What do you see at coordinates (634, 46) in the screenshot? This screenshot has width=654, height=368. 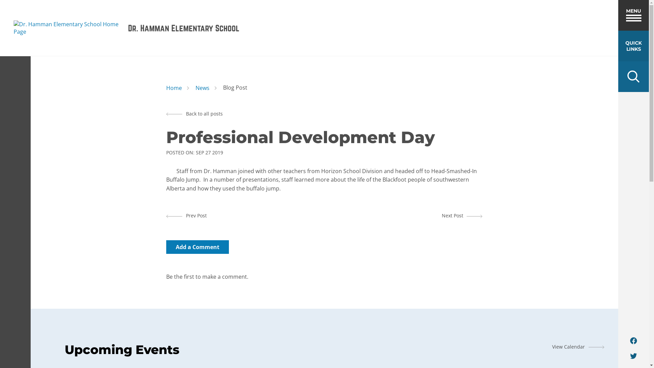 I see `QUICK LINKS` at bounding box center [634, 46].